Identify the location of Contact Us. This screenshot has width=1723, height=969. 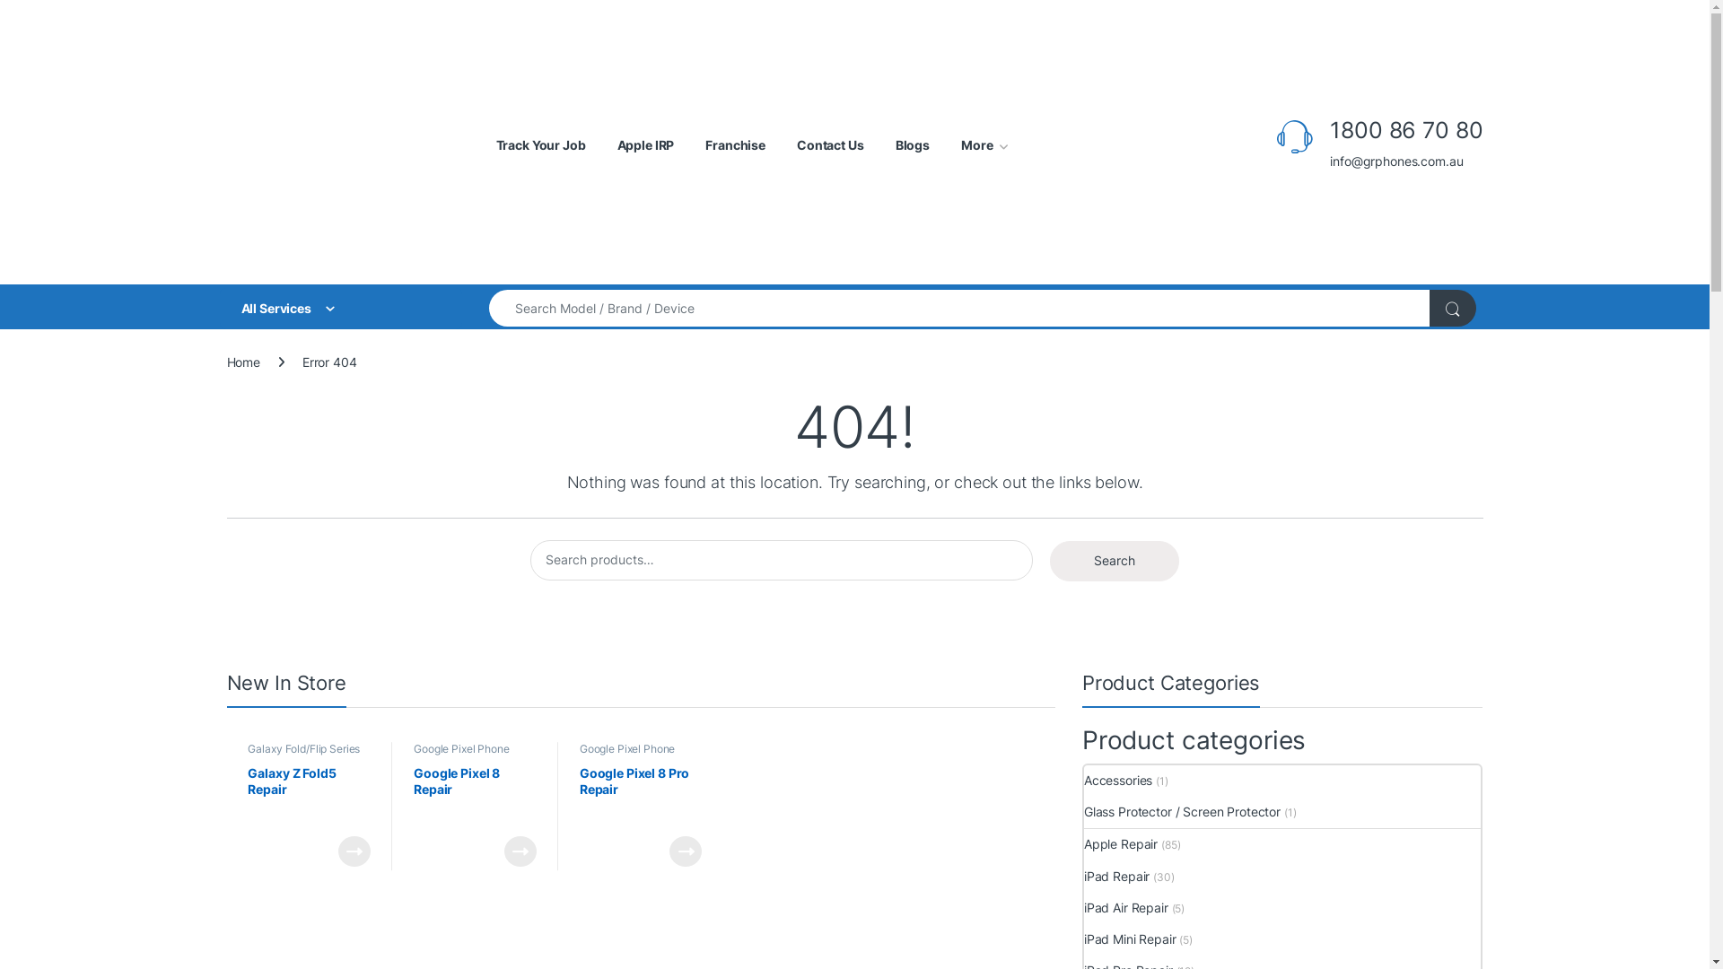
(831, 145).